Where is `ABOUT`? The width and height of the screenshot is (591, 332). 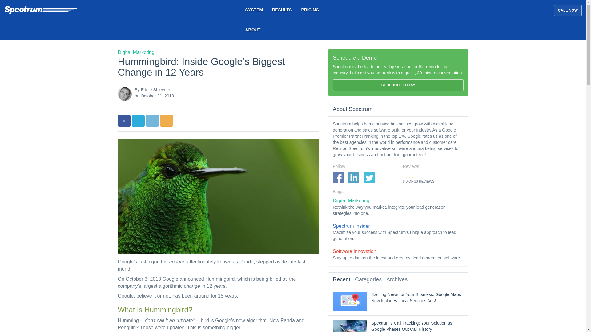
ABOUT is located at coordinates (253, 30).